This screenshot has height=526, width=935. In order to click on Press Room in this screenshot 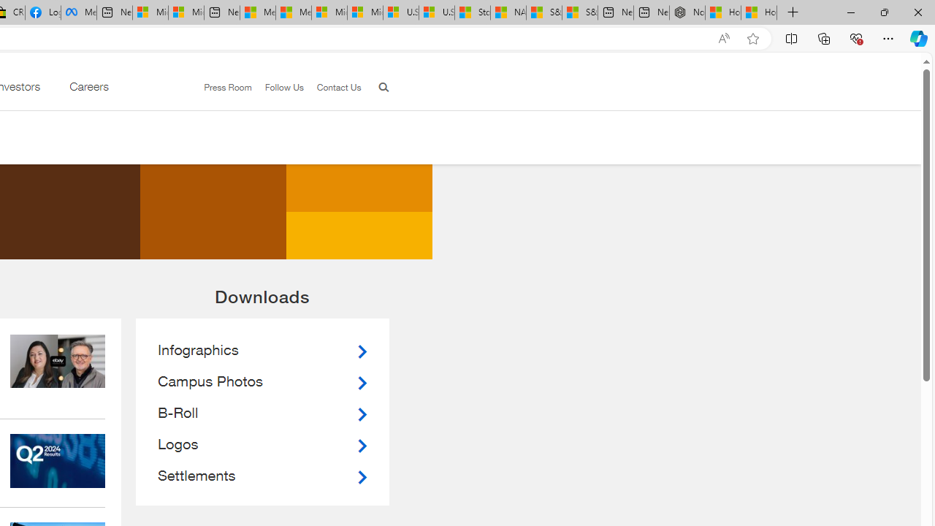, I will do `click(228, 87)`.